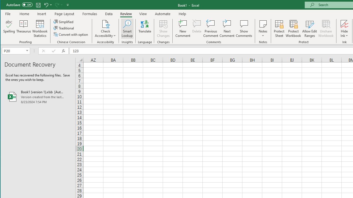  I want to click on New Comment, so click(183, 29).